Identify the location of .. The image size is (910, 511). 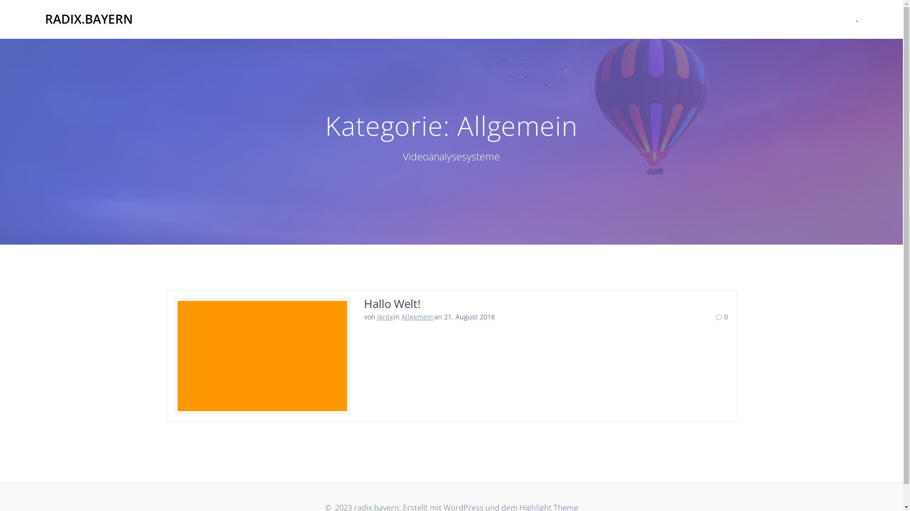
(857, 19).